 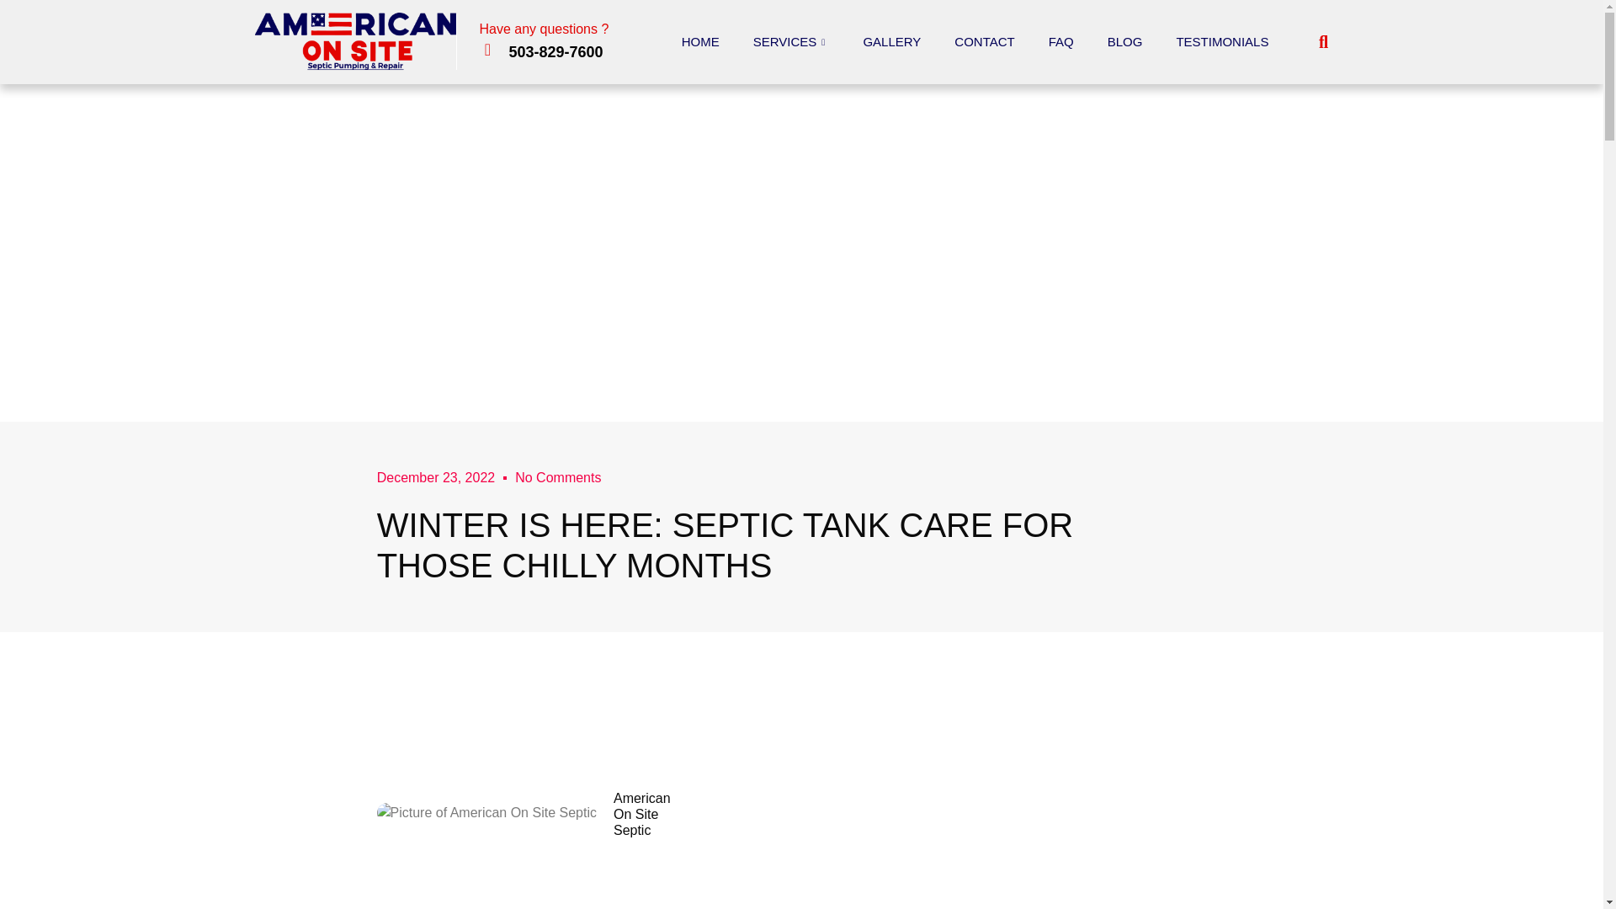 I want to click on TESTIMONIALS, so click(x=1221, y=40).